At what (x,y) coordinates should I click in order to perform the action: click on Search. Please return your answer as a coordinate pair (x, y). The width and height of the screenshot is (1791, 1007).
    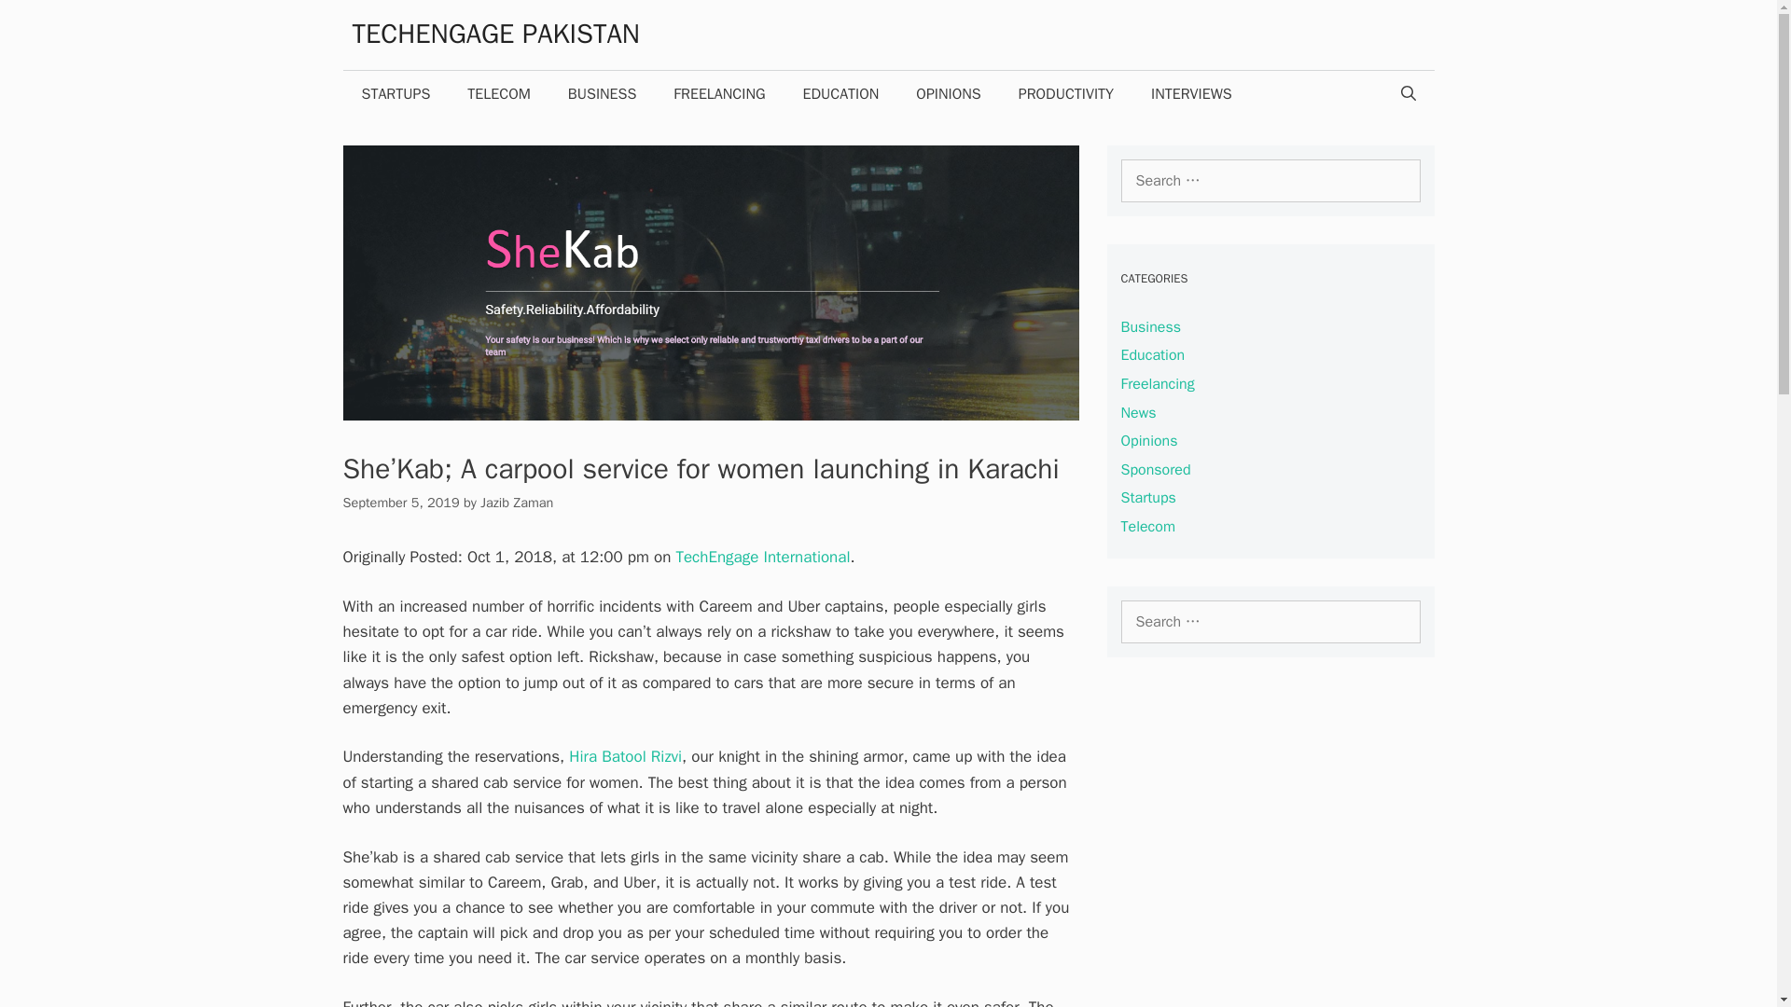
    Looking at the image, I should click on (43, 21).